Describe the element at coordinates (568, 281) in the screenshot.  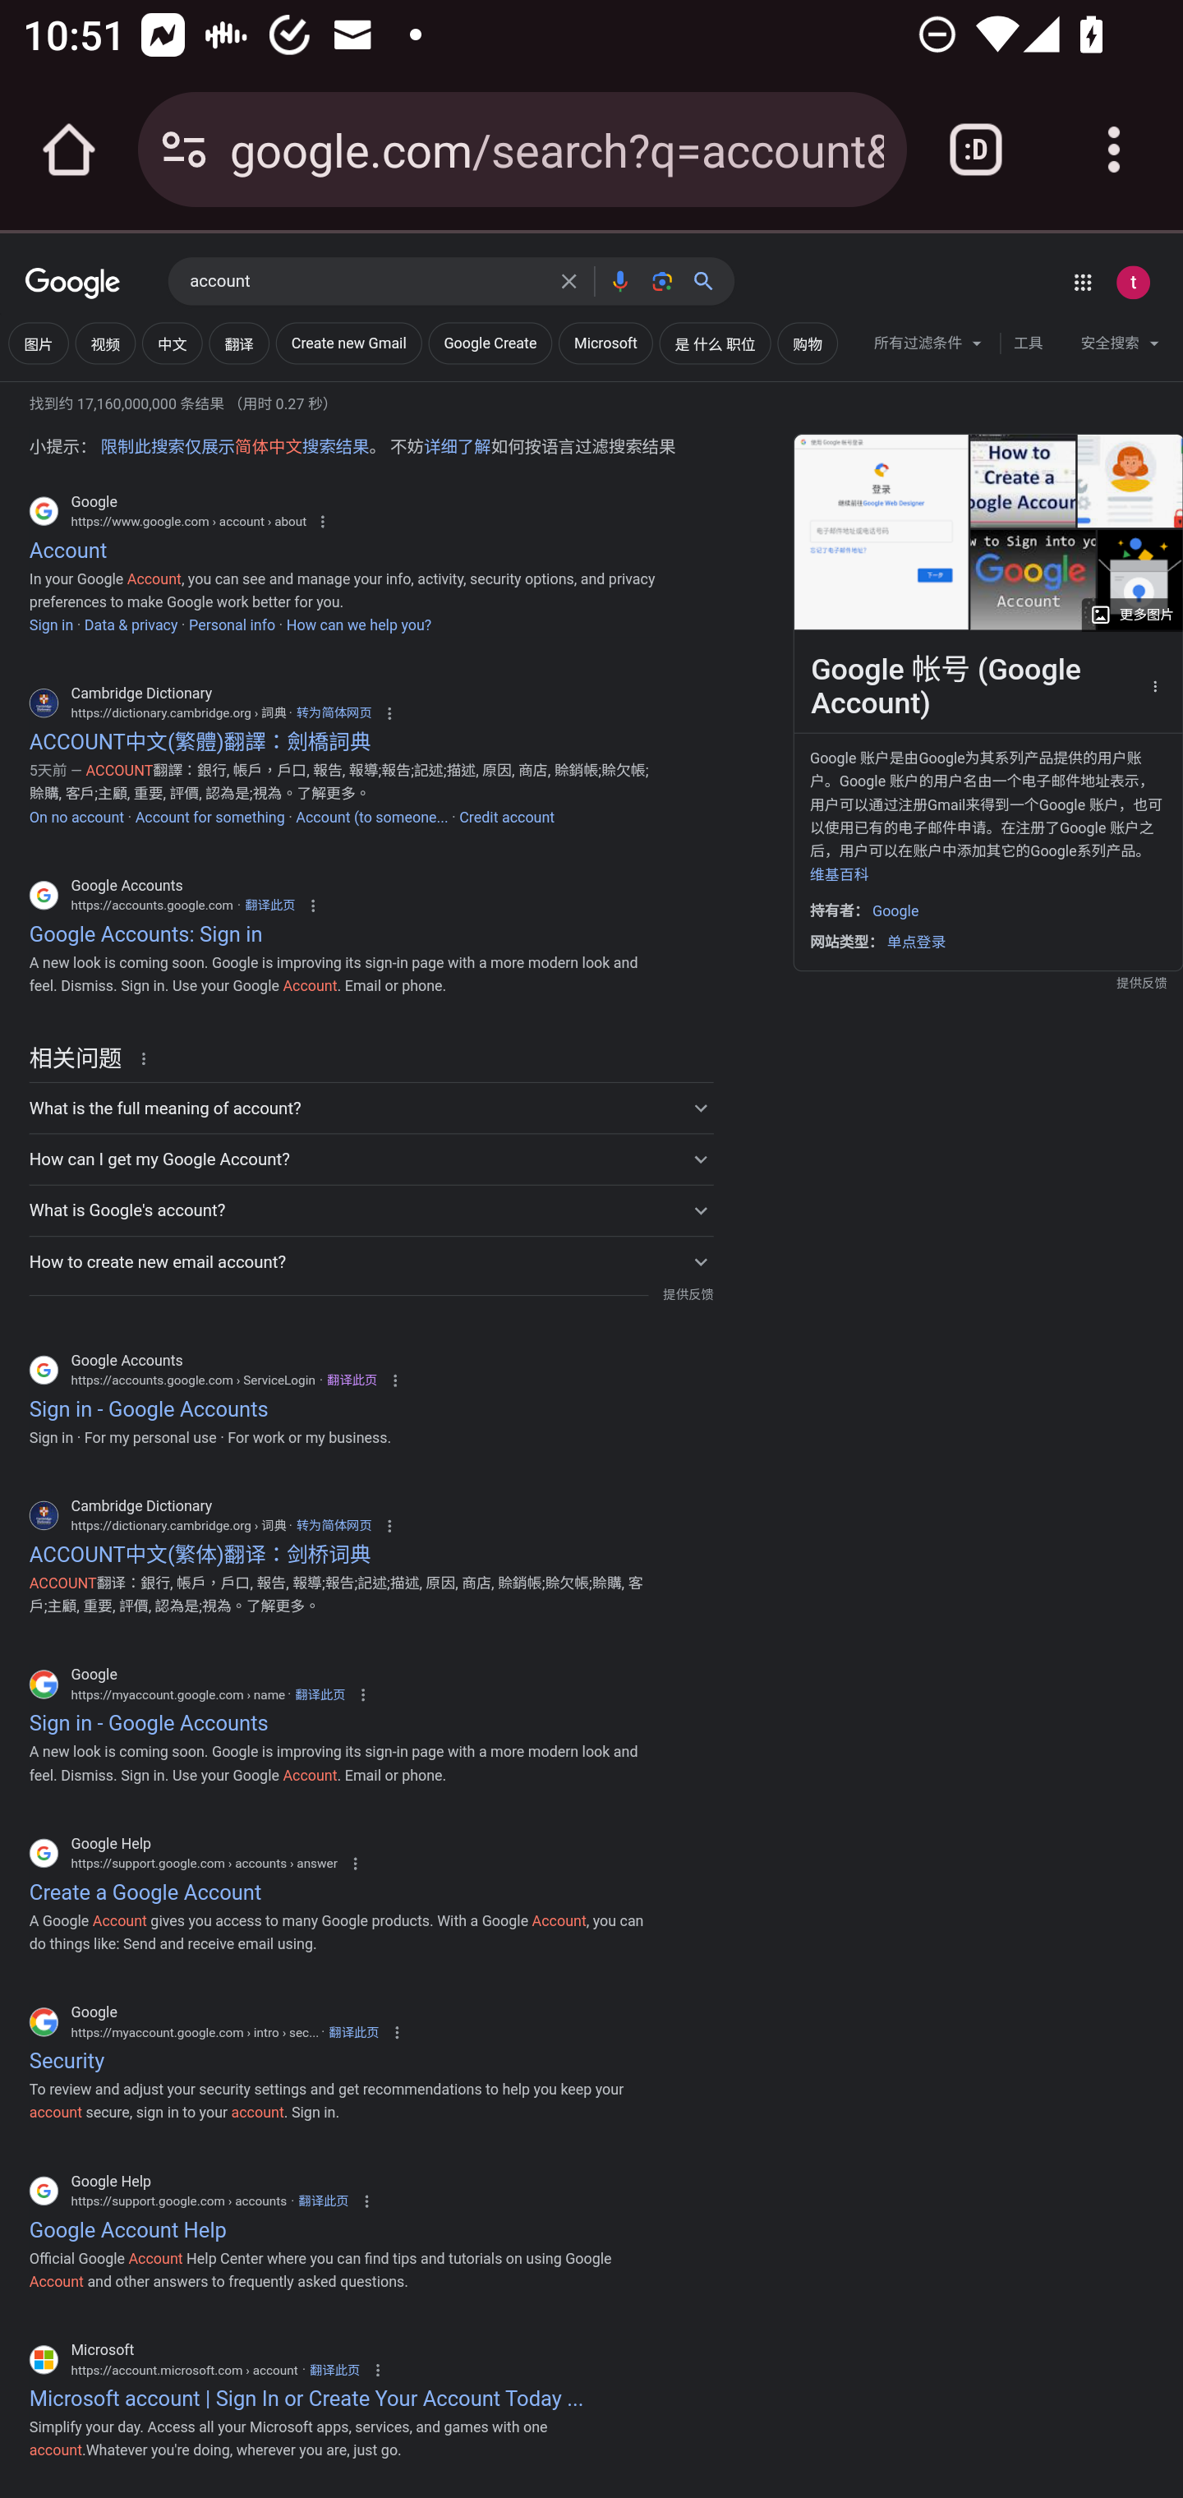
I see `清除` at that location.